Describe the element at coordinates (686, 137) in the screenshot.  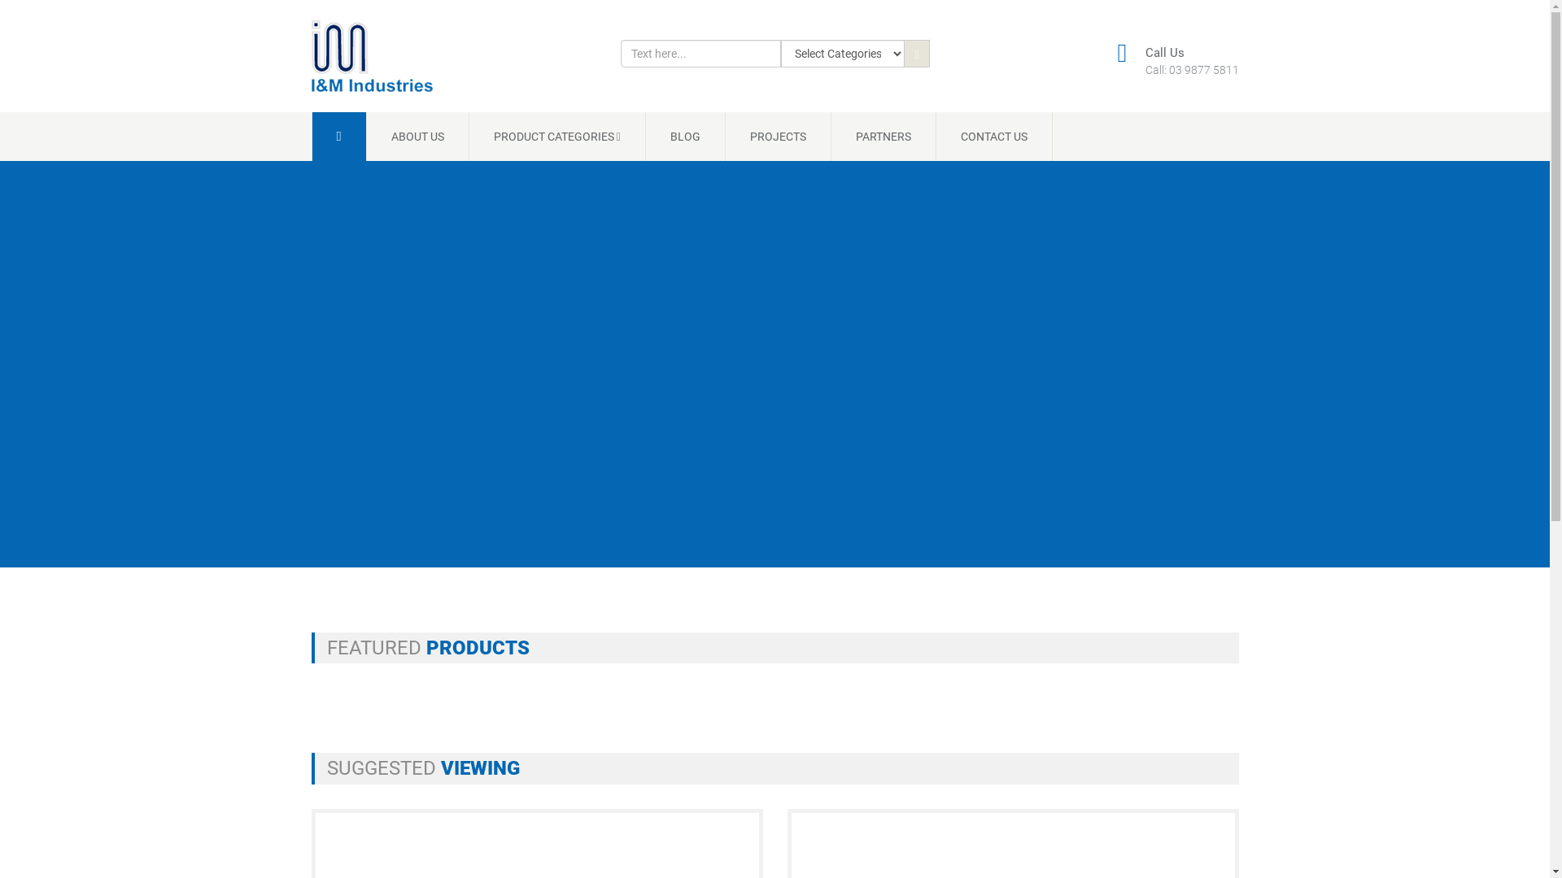
I see `BLOG` at that location.